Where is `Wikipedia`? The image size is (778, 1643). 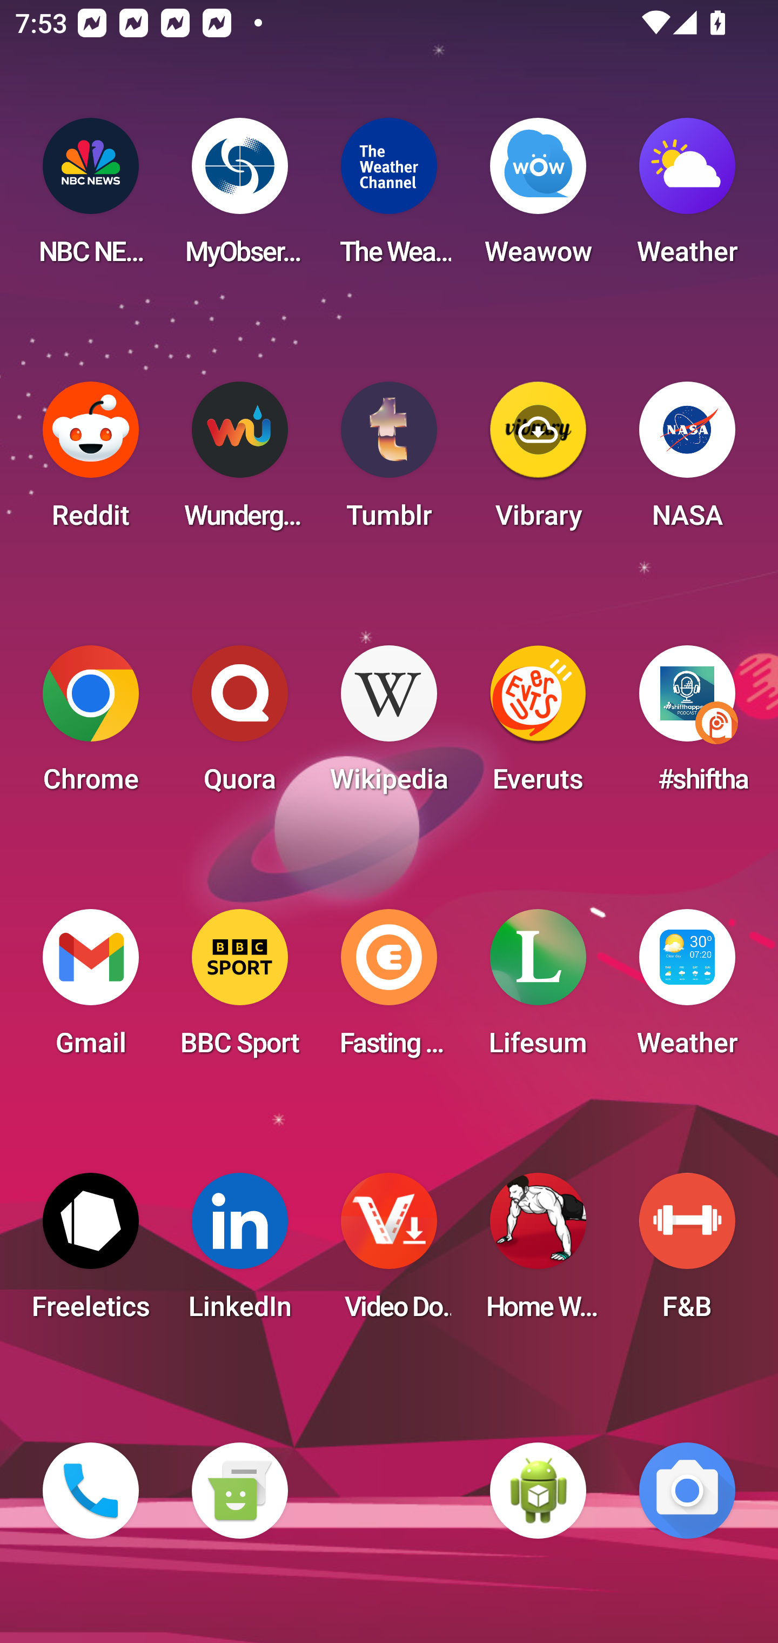
Wikipedia is located at coordinates (389, 725).